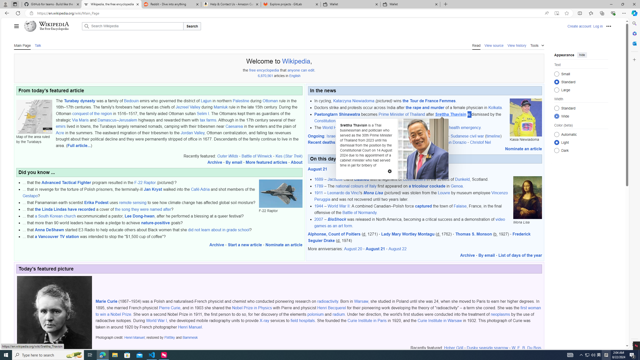 This screenshot has height=360, width=640. I want to click on Marie Curie, so click(106, 301).